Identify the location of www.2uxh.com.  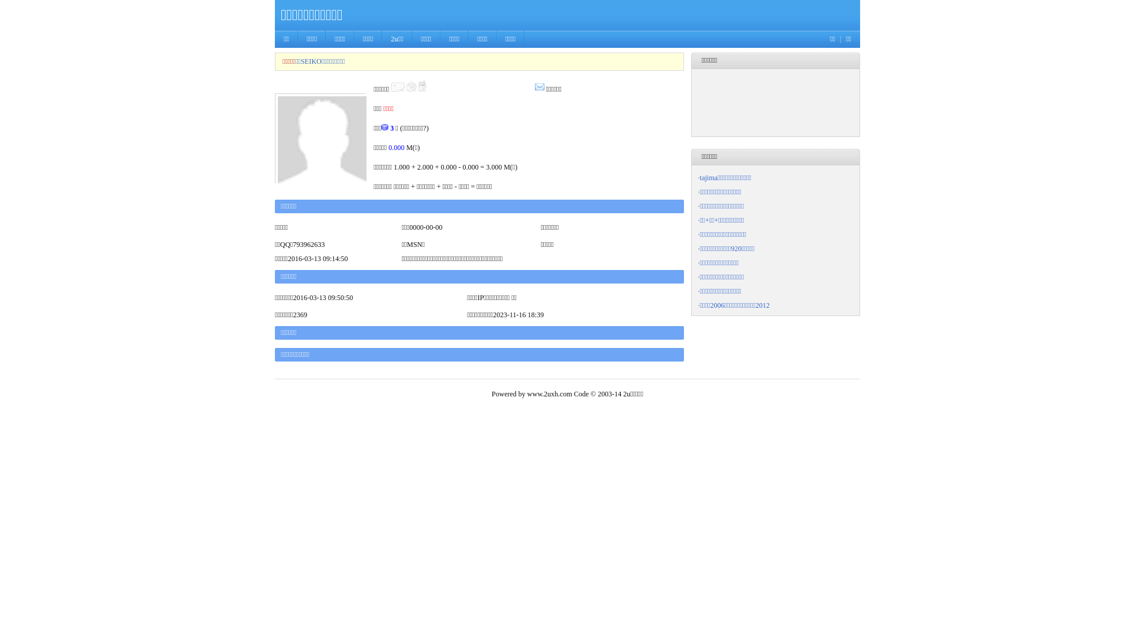
(550, 394).